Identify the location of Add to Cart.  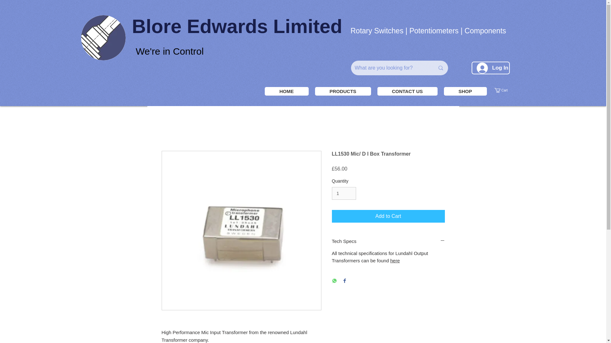
(388, 216).